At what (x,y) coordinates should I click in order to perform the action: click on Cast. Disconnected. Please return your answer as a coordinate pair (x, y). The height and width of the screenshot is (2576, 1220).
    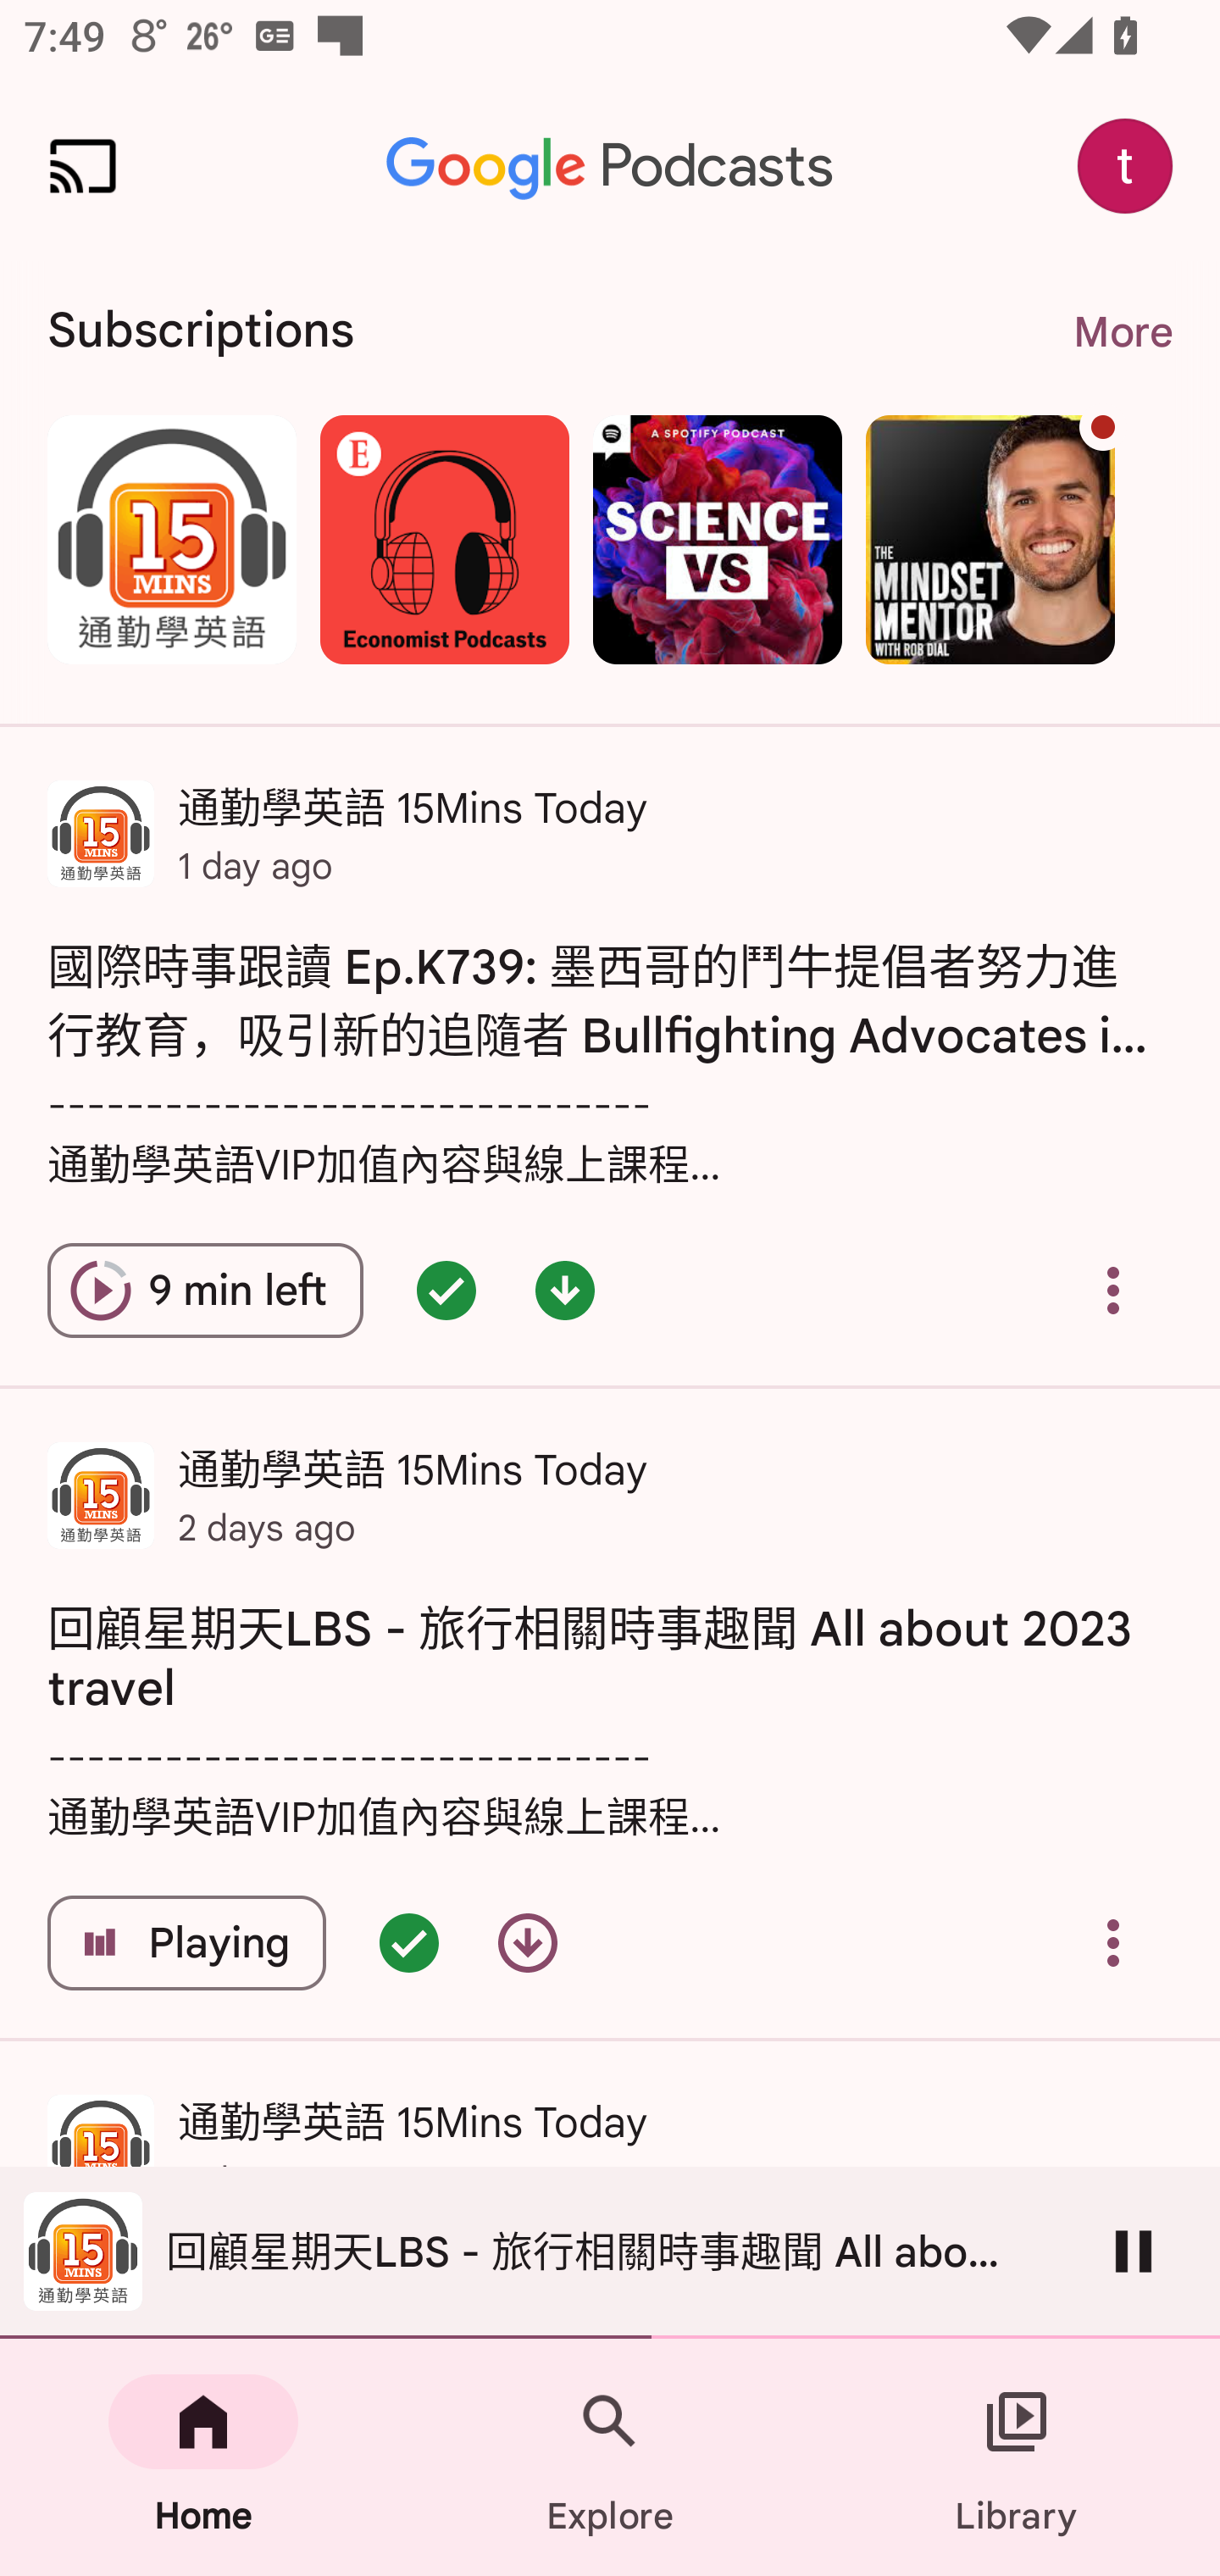
    Looking at the image, I should click on (83, 166).